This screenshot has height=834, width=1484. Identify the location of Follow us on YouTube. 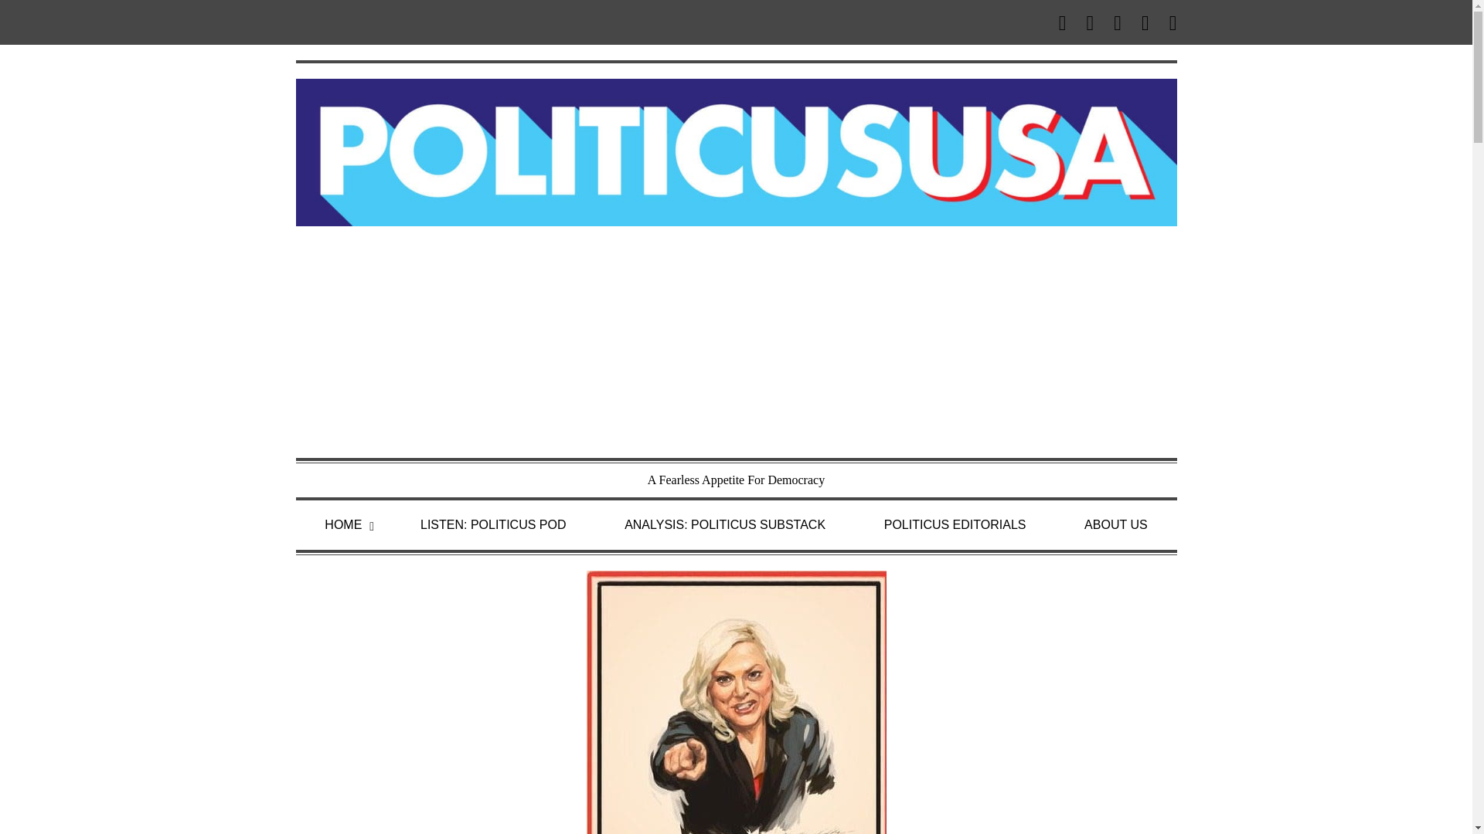
(1169, 22).